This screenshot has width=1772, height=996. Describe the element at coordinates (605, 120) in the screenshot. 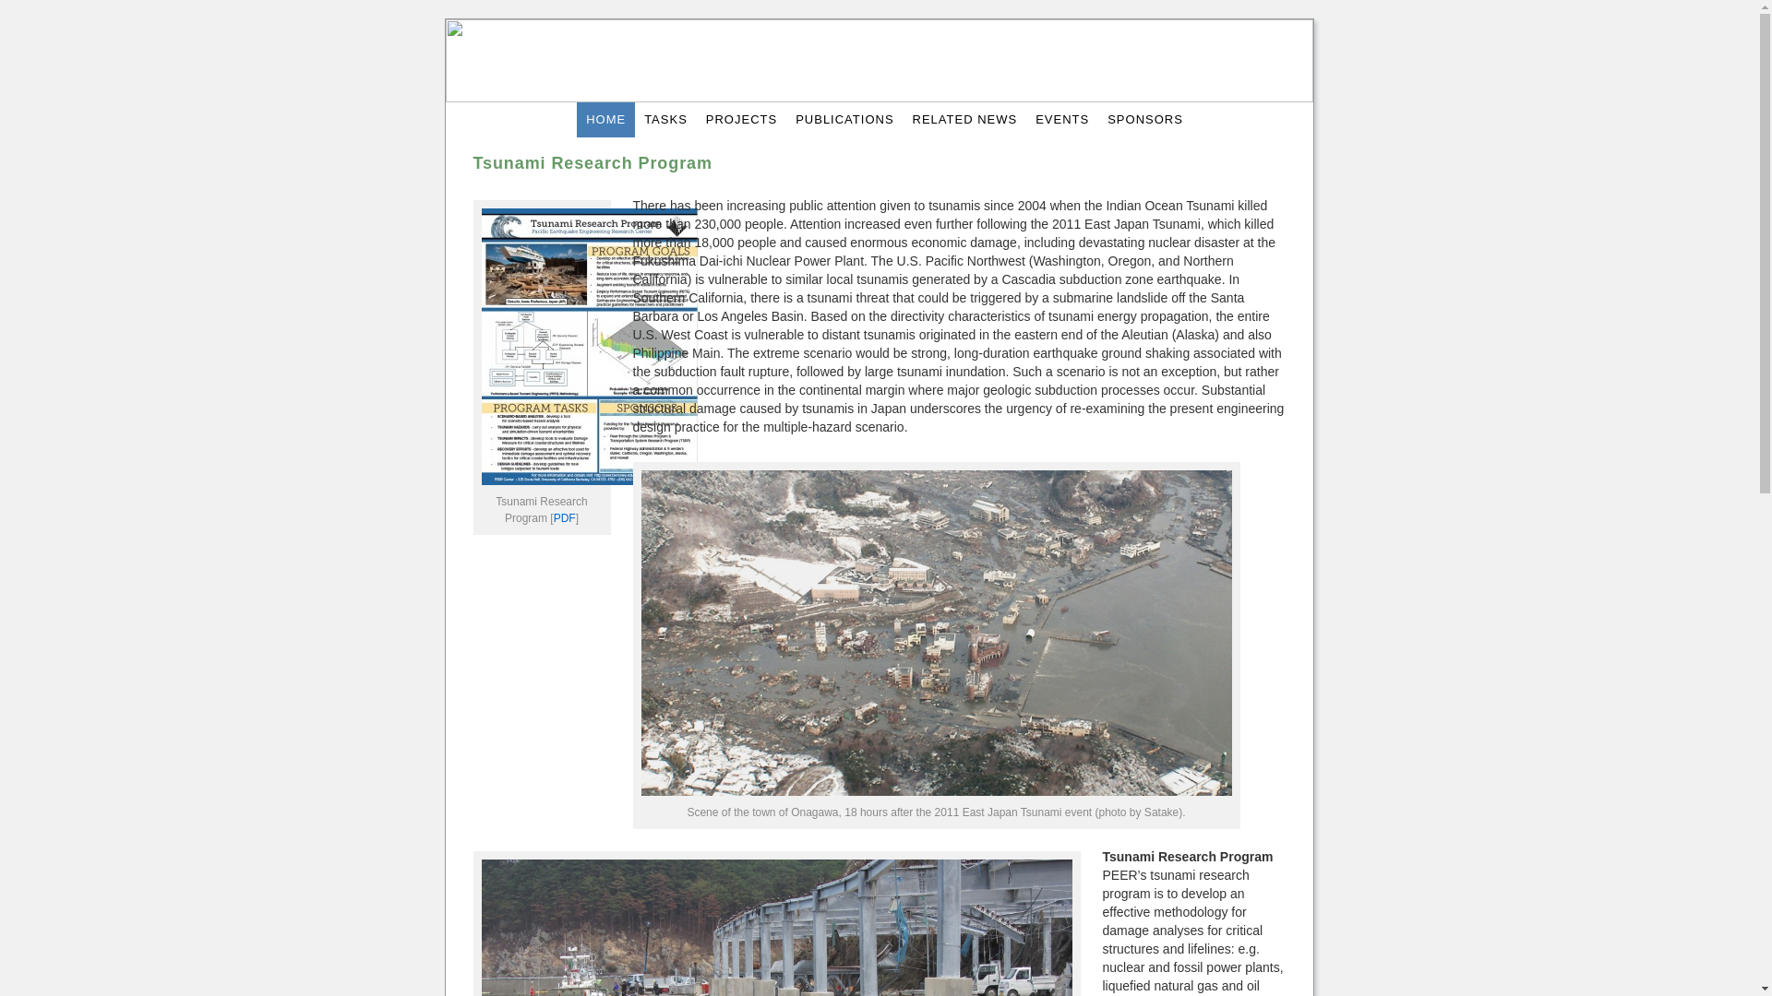

I see `HOME` at that location.